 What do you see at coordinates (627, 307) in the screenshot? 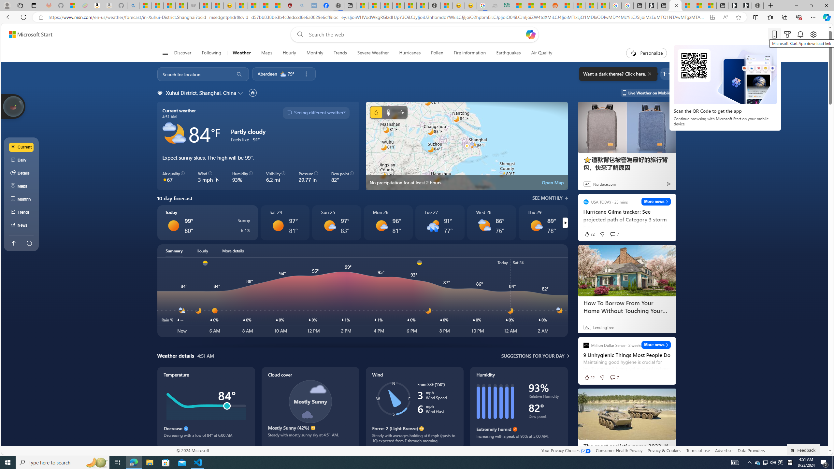
I see `How To Borrow From Your Home Without Touching Your Mortgage` at bounding box center [627, 307].